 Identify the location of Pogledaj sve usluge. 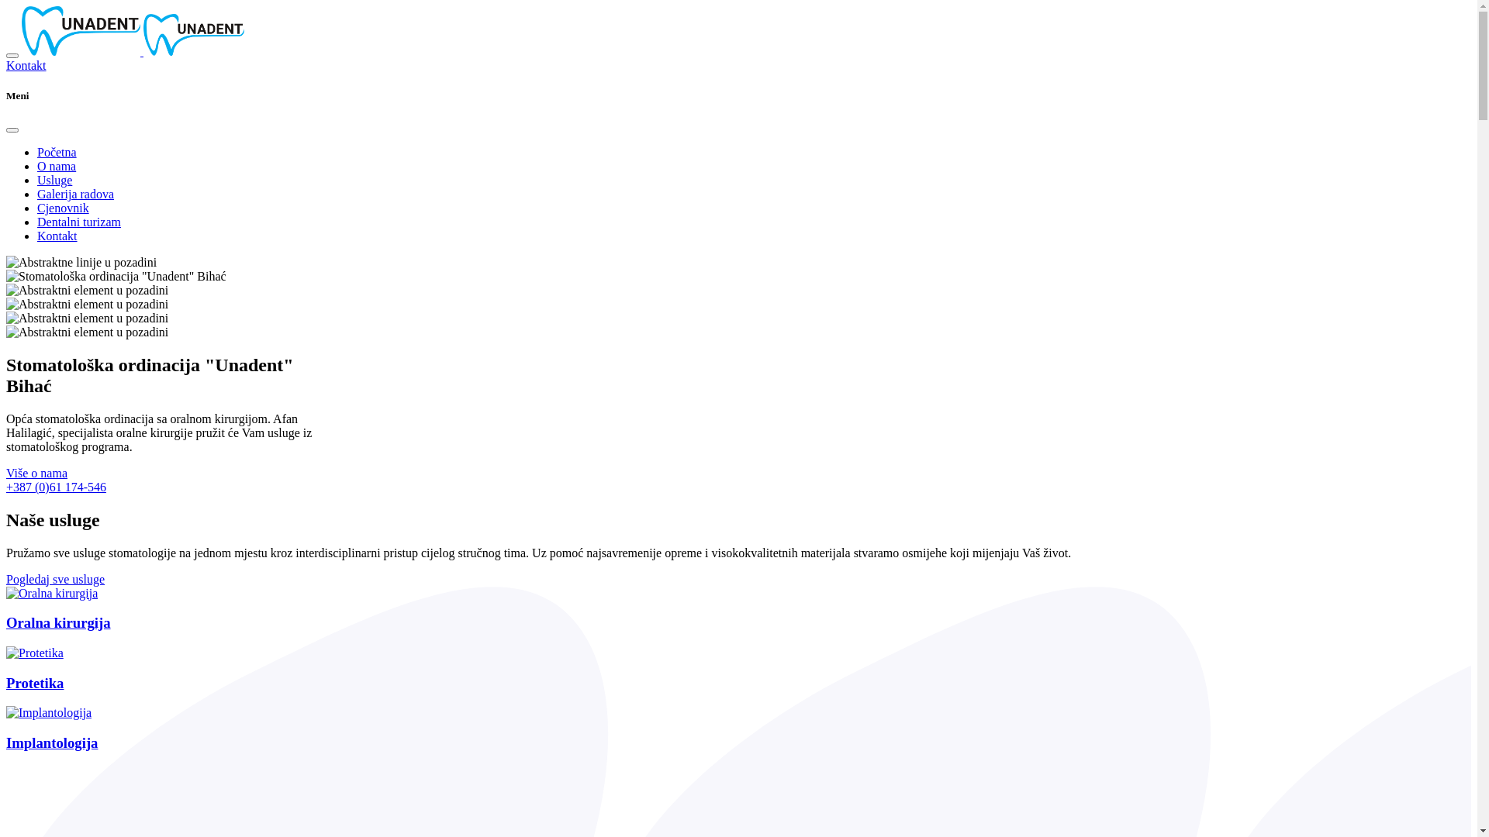
(56, 580).